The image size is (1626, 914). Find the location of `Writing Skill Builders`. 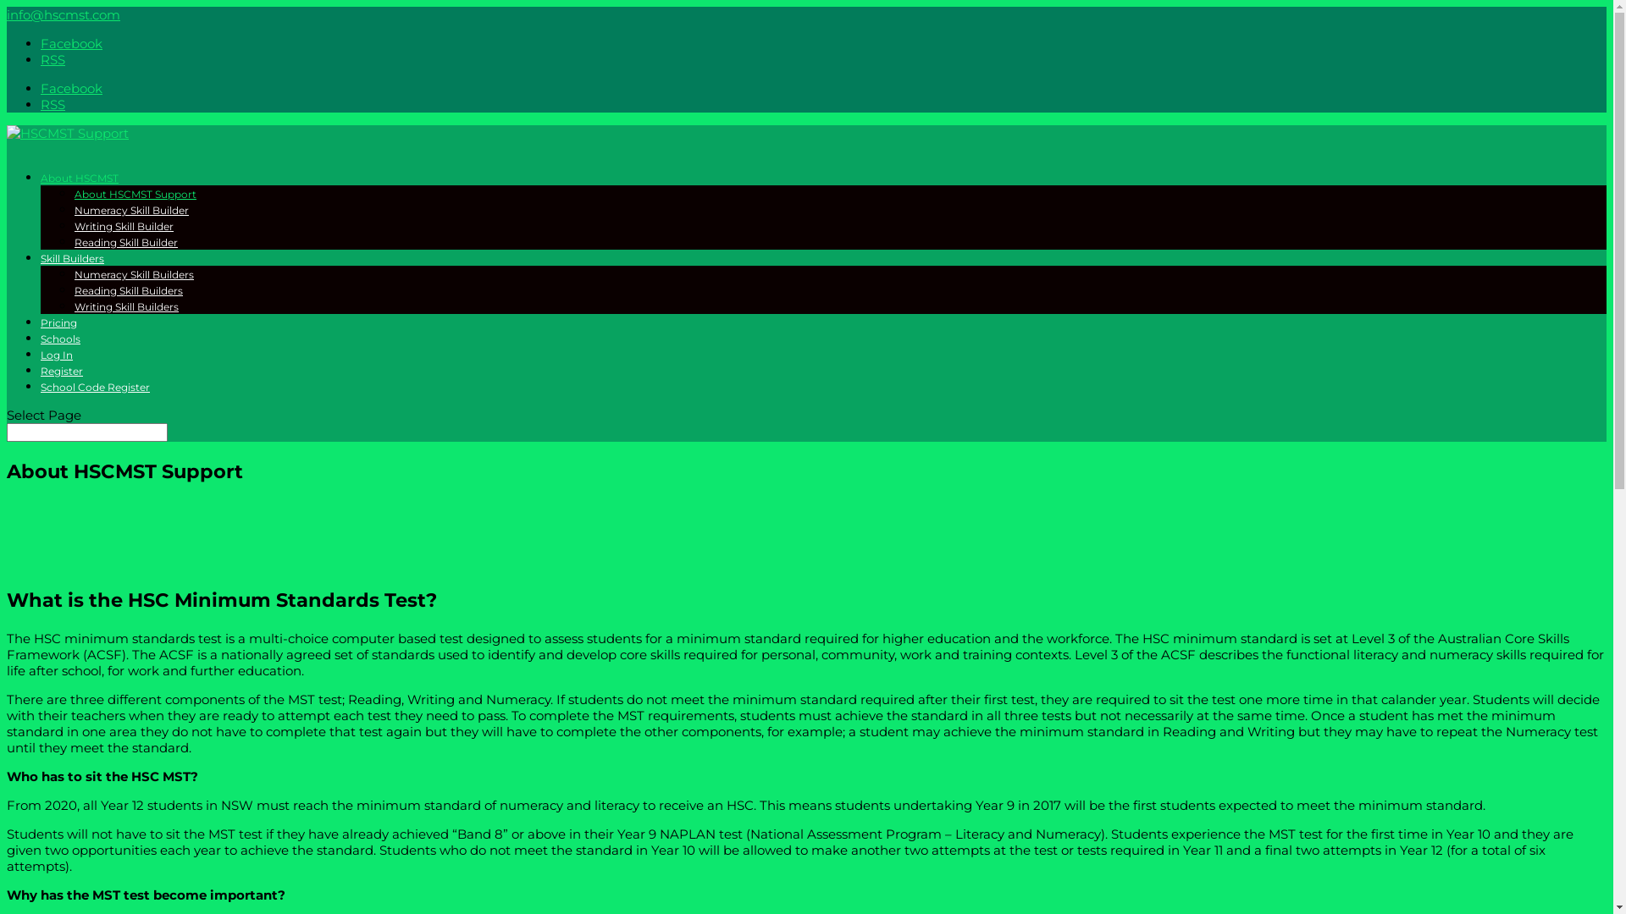

Writing Skill Builders is located at coordinates (127, 306).